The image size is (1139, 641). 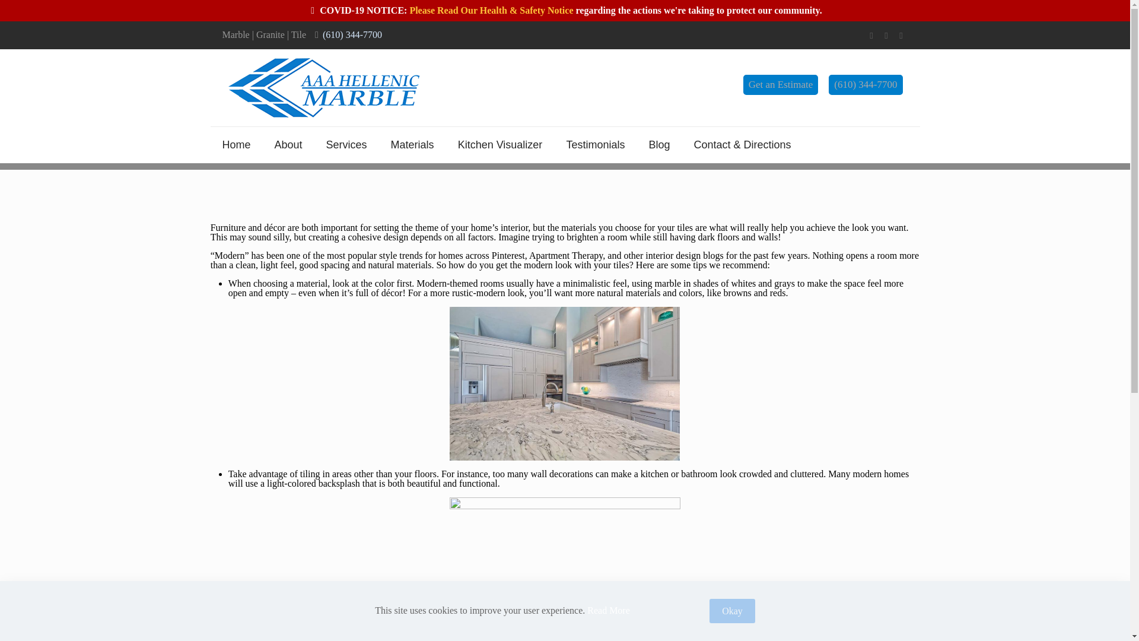 What do you see at coordinates (658, 145) in the screenshot?
I see `Blog` at bounding box center [658, 145].